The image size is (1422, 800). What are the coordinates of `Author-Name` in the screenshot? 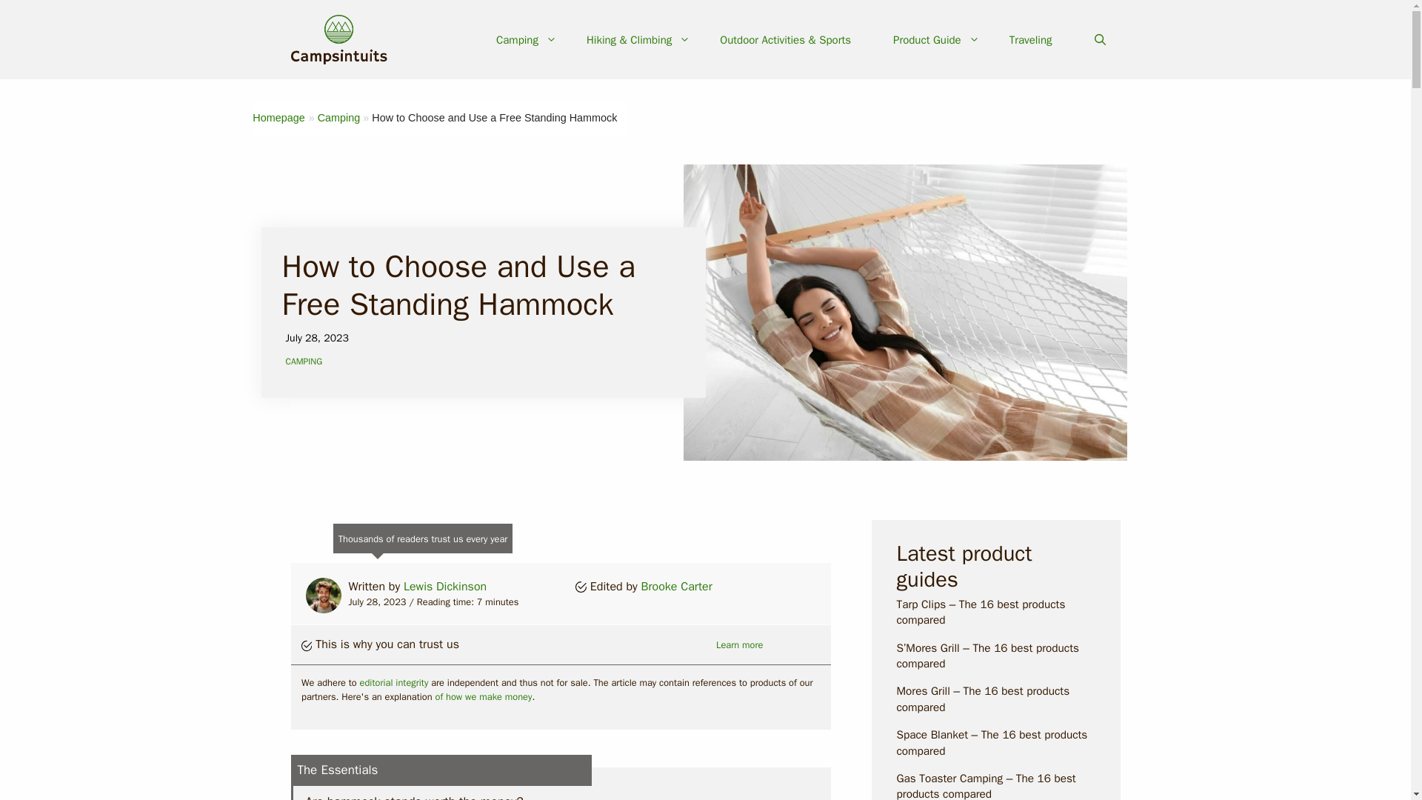 It's located at (444, 587).